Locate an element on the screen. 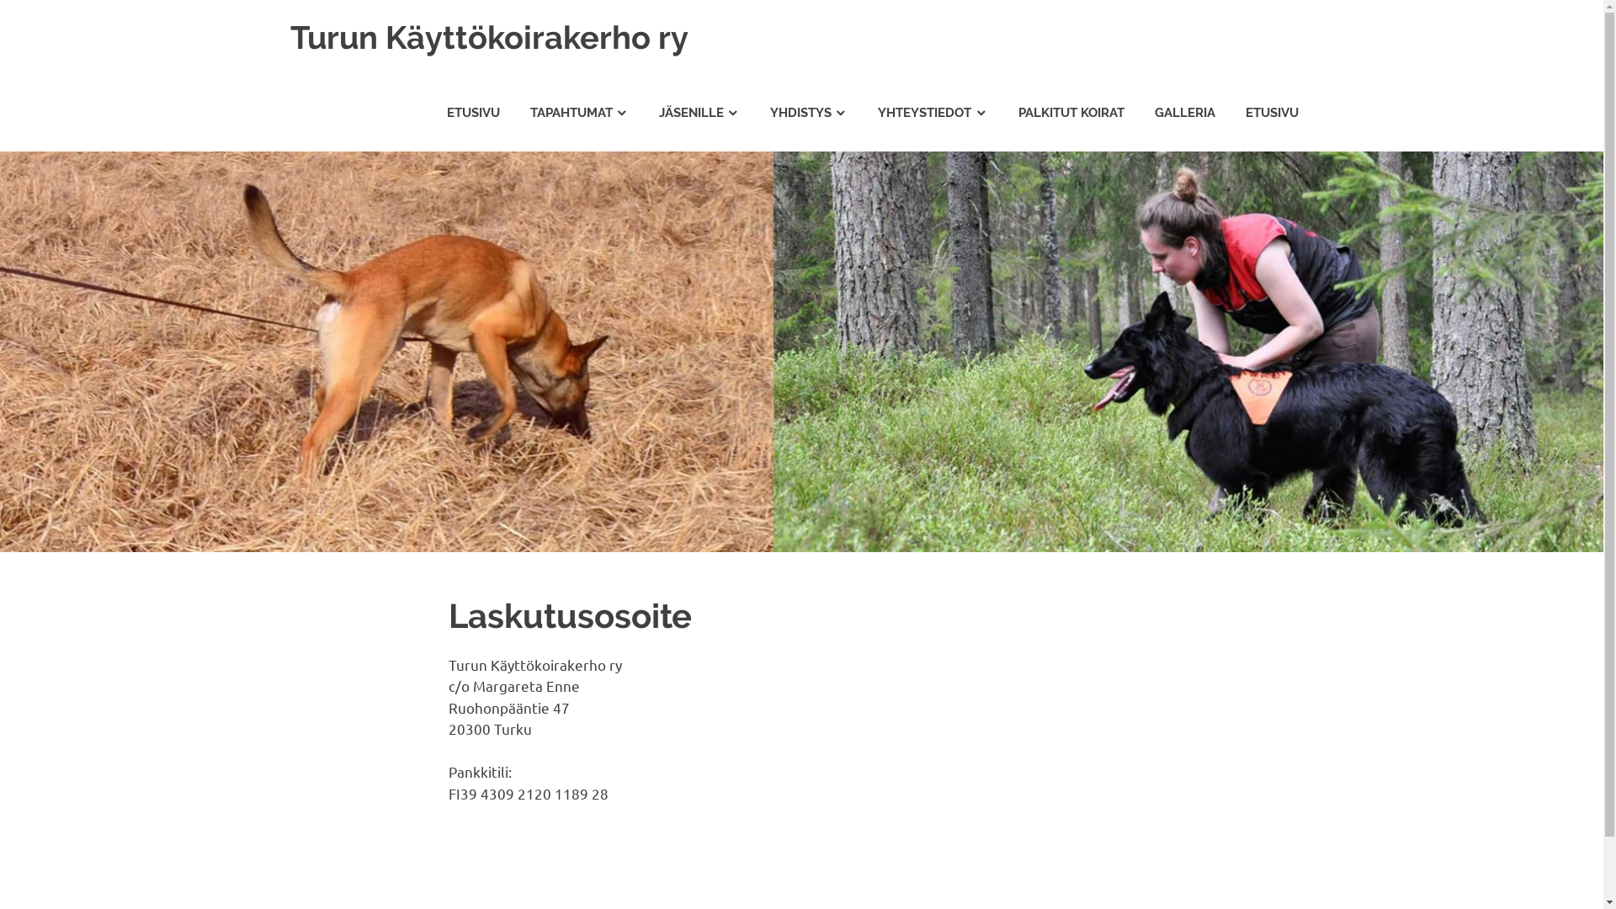  PALKITUT KOIRAT is located at coordinates (1071, 113).